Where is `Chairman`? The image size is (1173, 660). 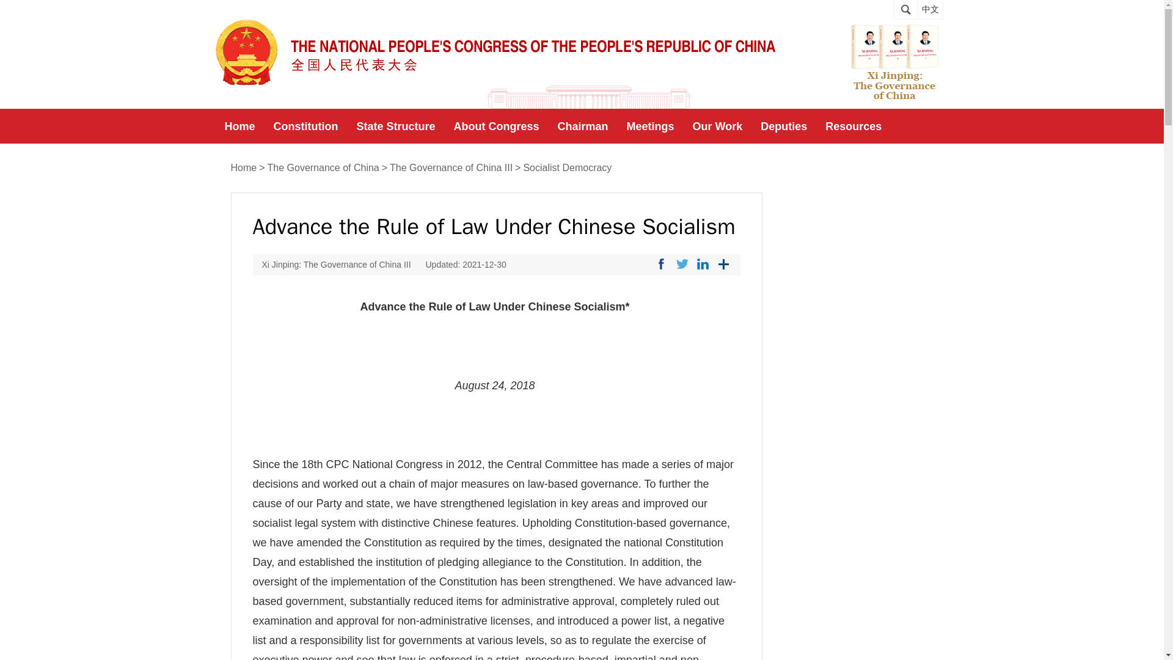
Chairman is located at coordinates (583, 127).